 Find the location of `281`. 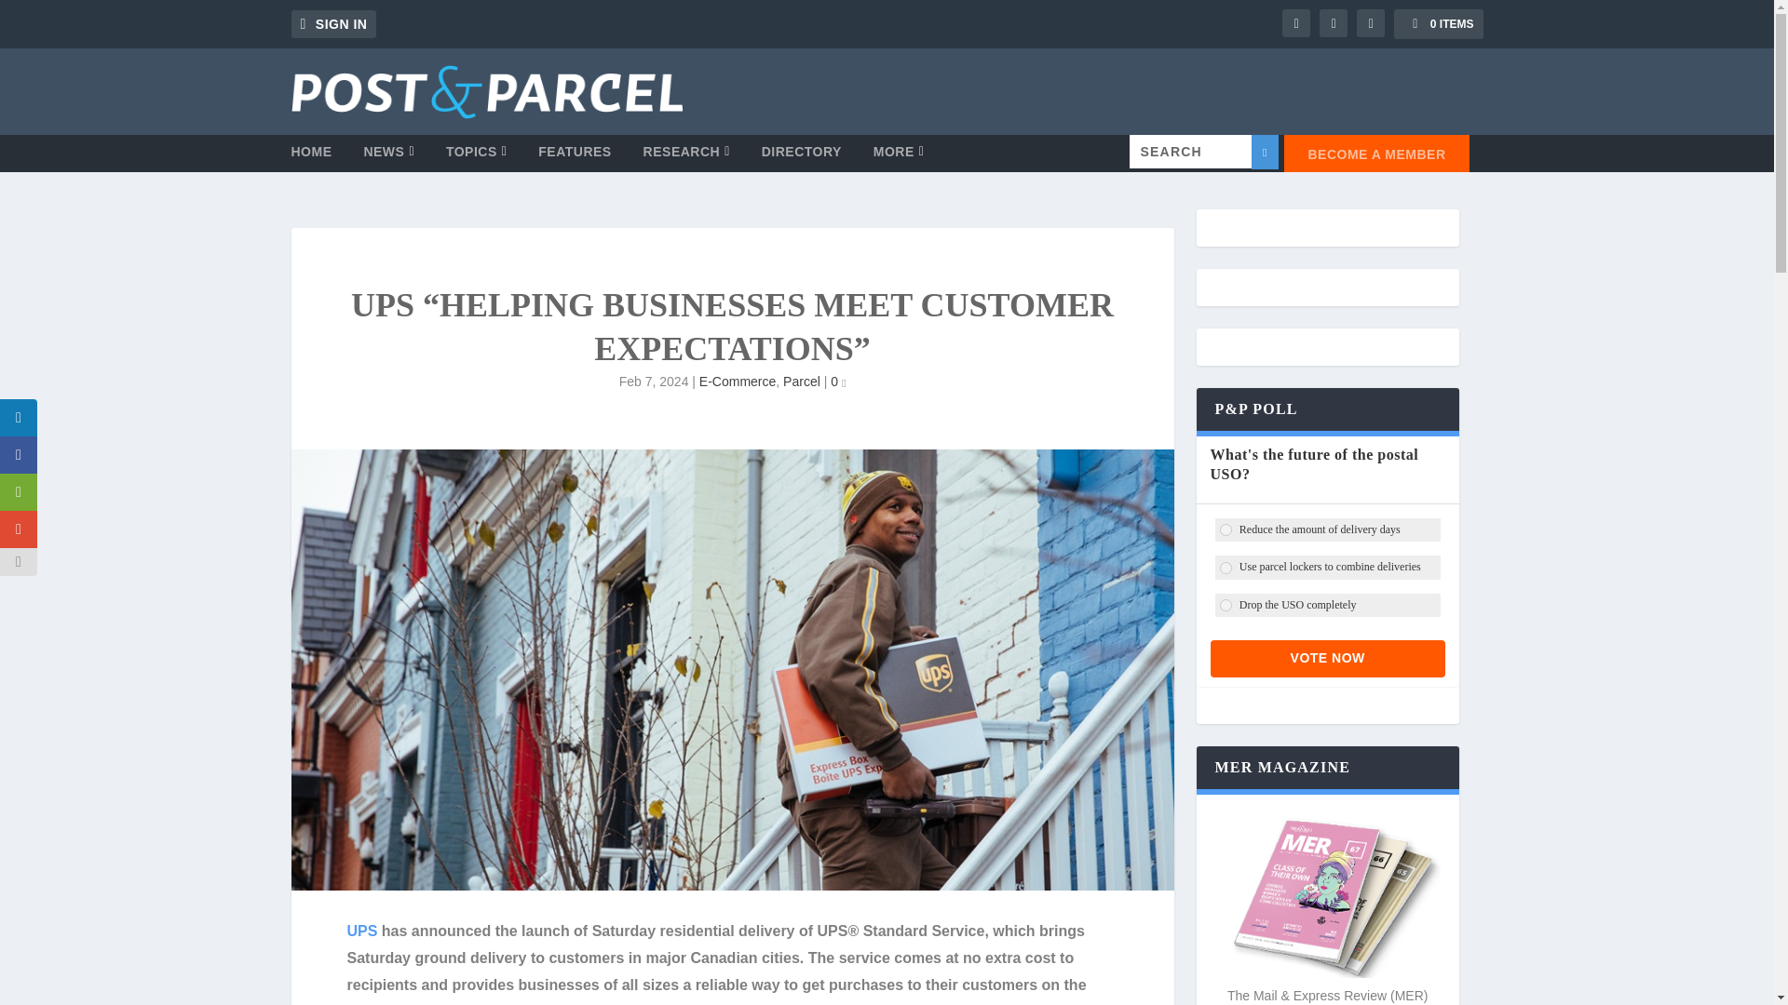

281 is located at coordinates (1226, 568).